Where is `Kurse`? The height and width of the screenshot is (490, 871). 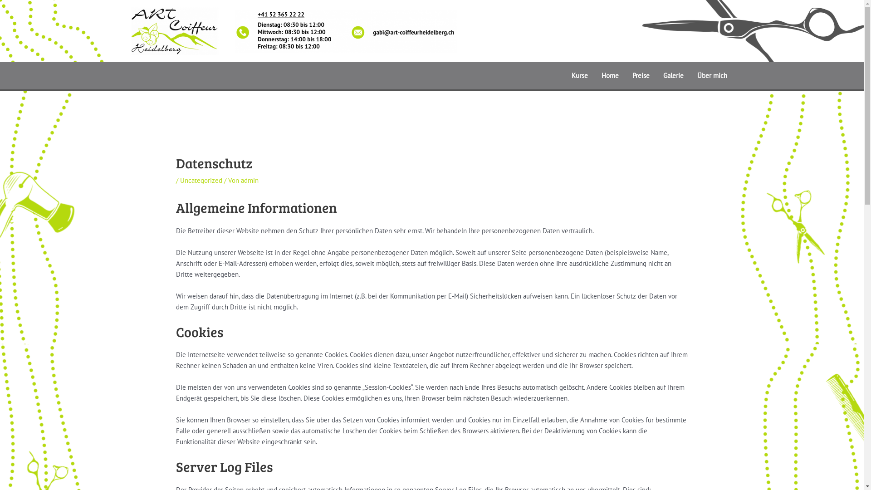
Kurse is located at coordinates (579, 76).